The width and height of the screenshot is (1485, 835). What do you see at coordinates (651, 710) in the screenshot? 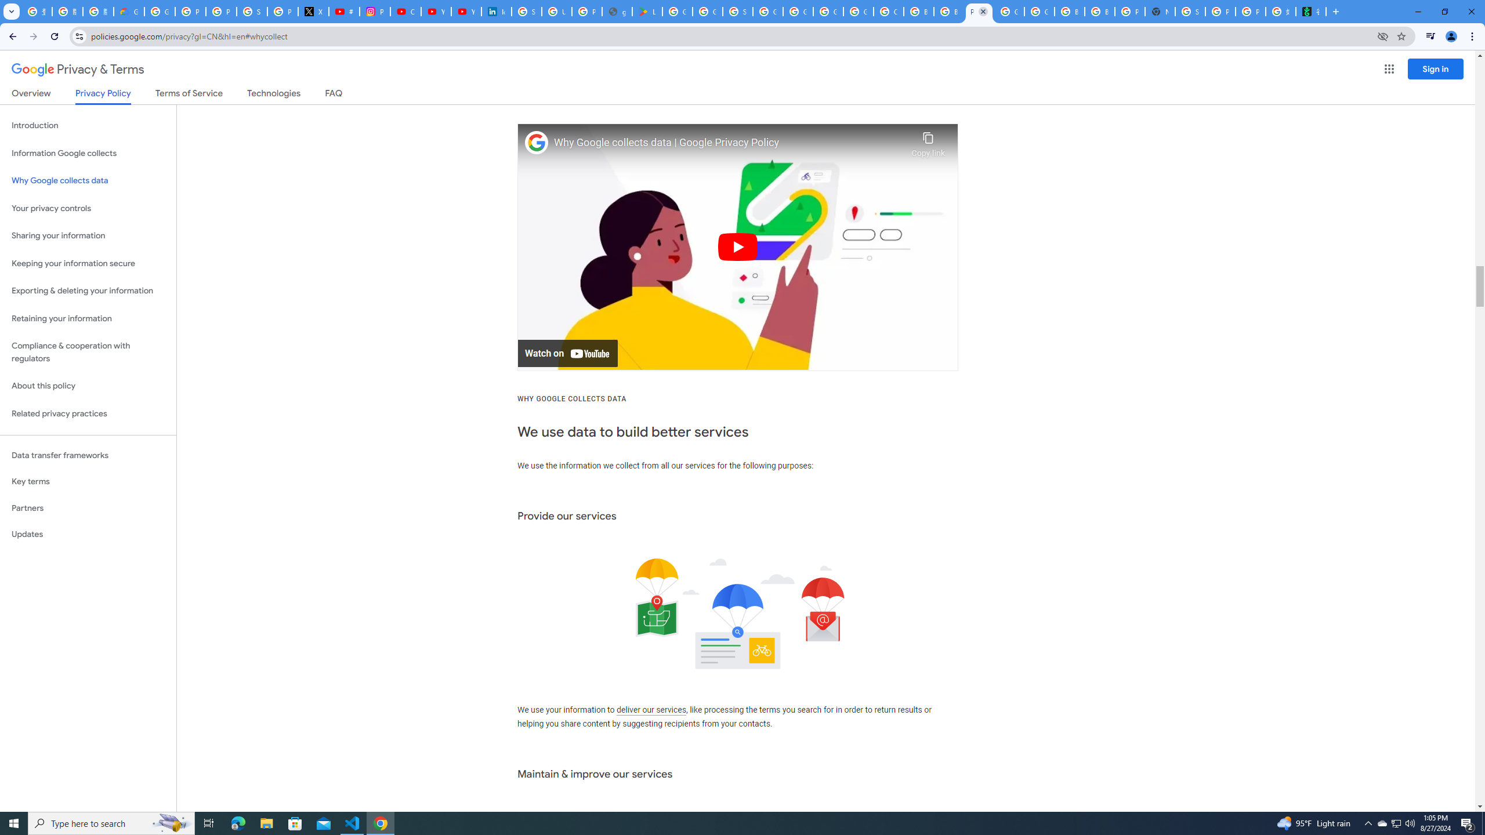
I see `deliver our services` at bounding box center [651, 710].